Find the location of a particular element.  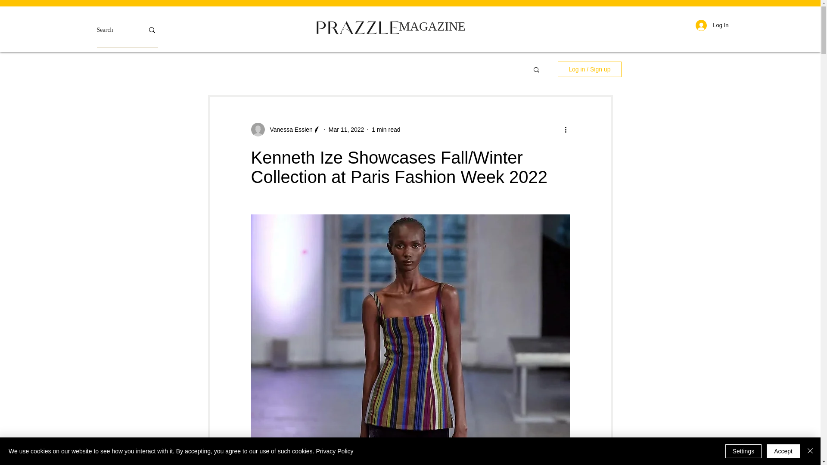

Log In is located at coordinates (712, 25).